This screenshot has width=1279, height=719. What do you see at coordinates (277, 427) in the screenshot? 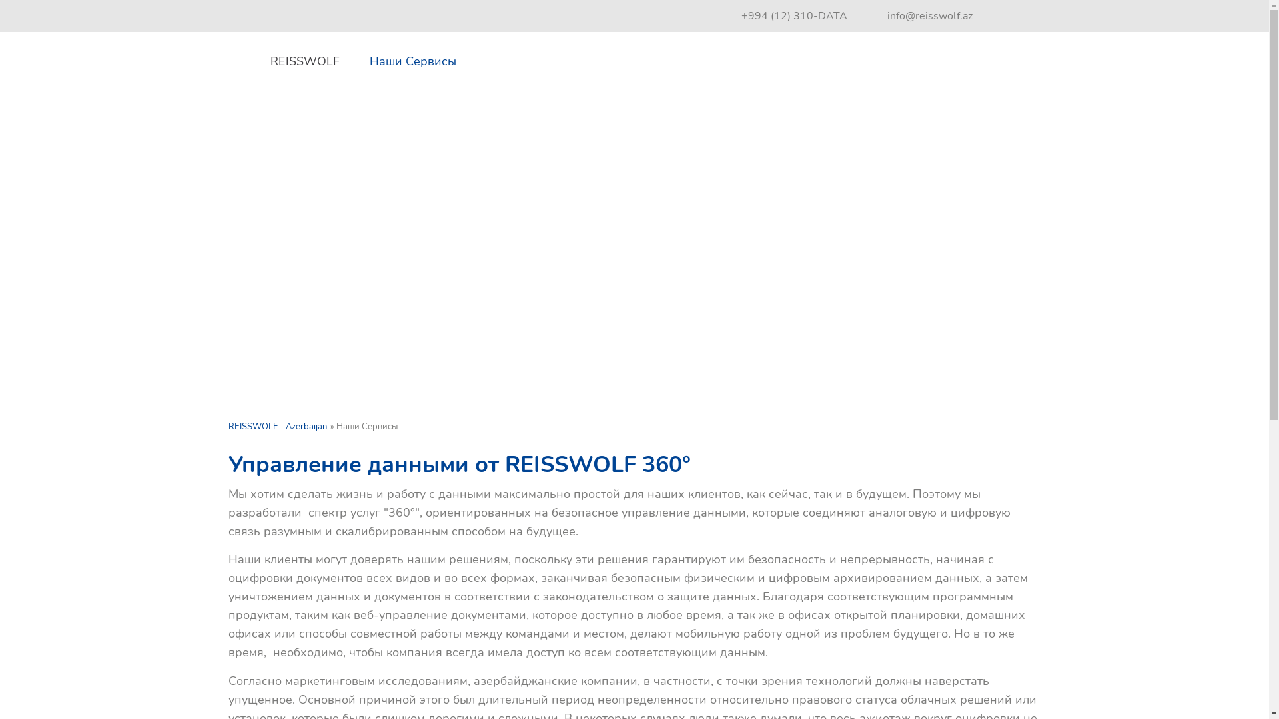
I see `REISSWOLF - Azerbaijan` at bounding box center [277, 427].